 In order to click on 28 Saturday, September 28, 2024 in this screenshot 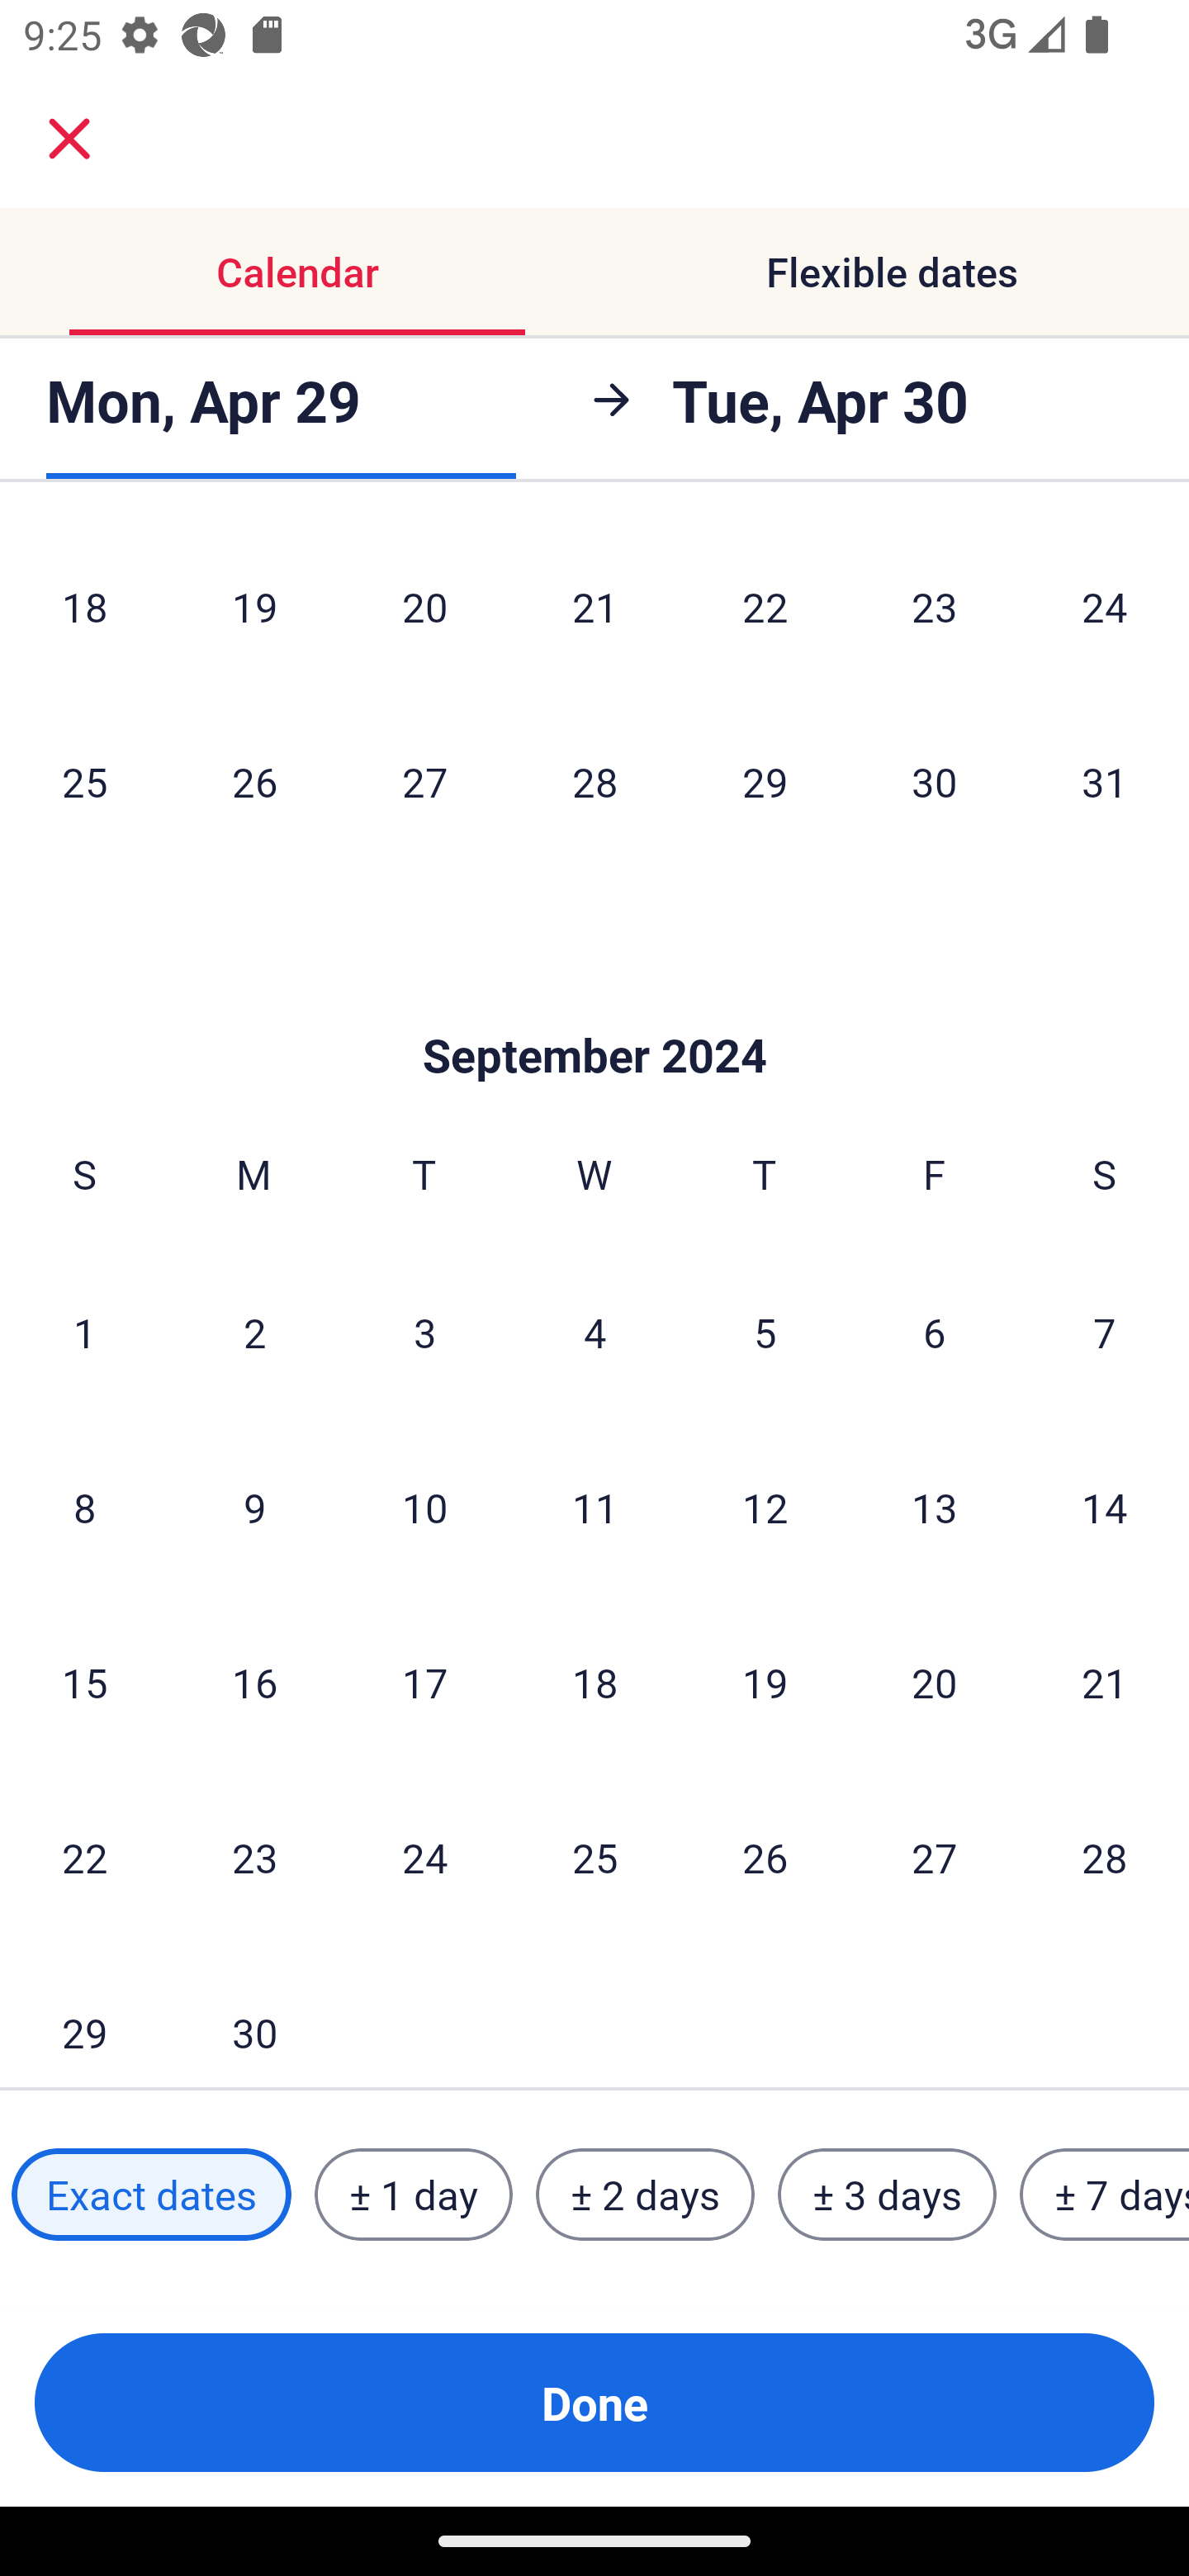, I will do `click(1105, 1857)`.